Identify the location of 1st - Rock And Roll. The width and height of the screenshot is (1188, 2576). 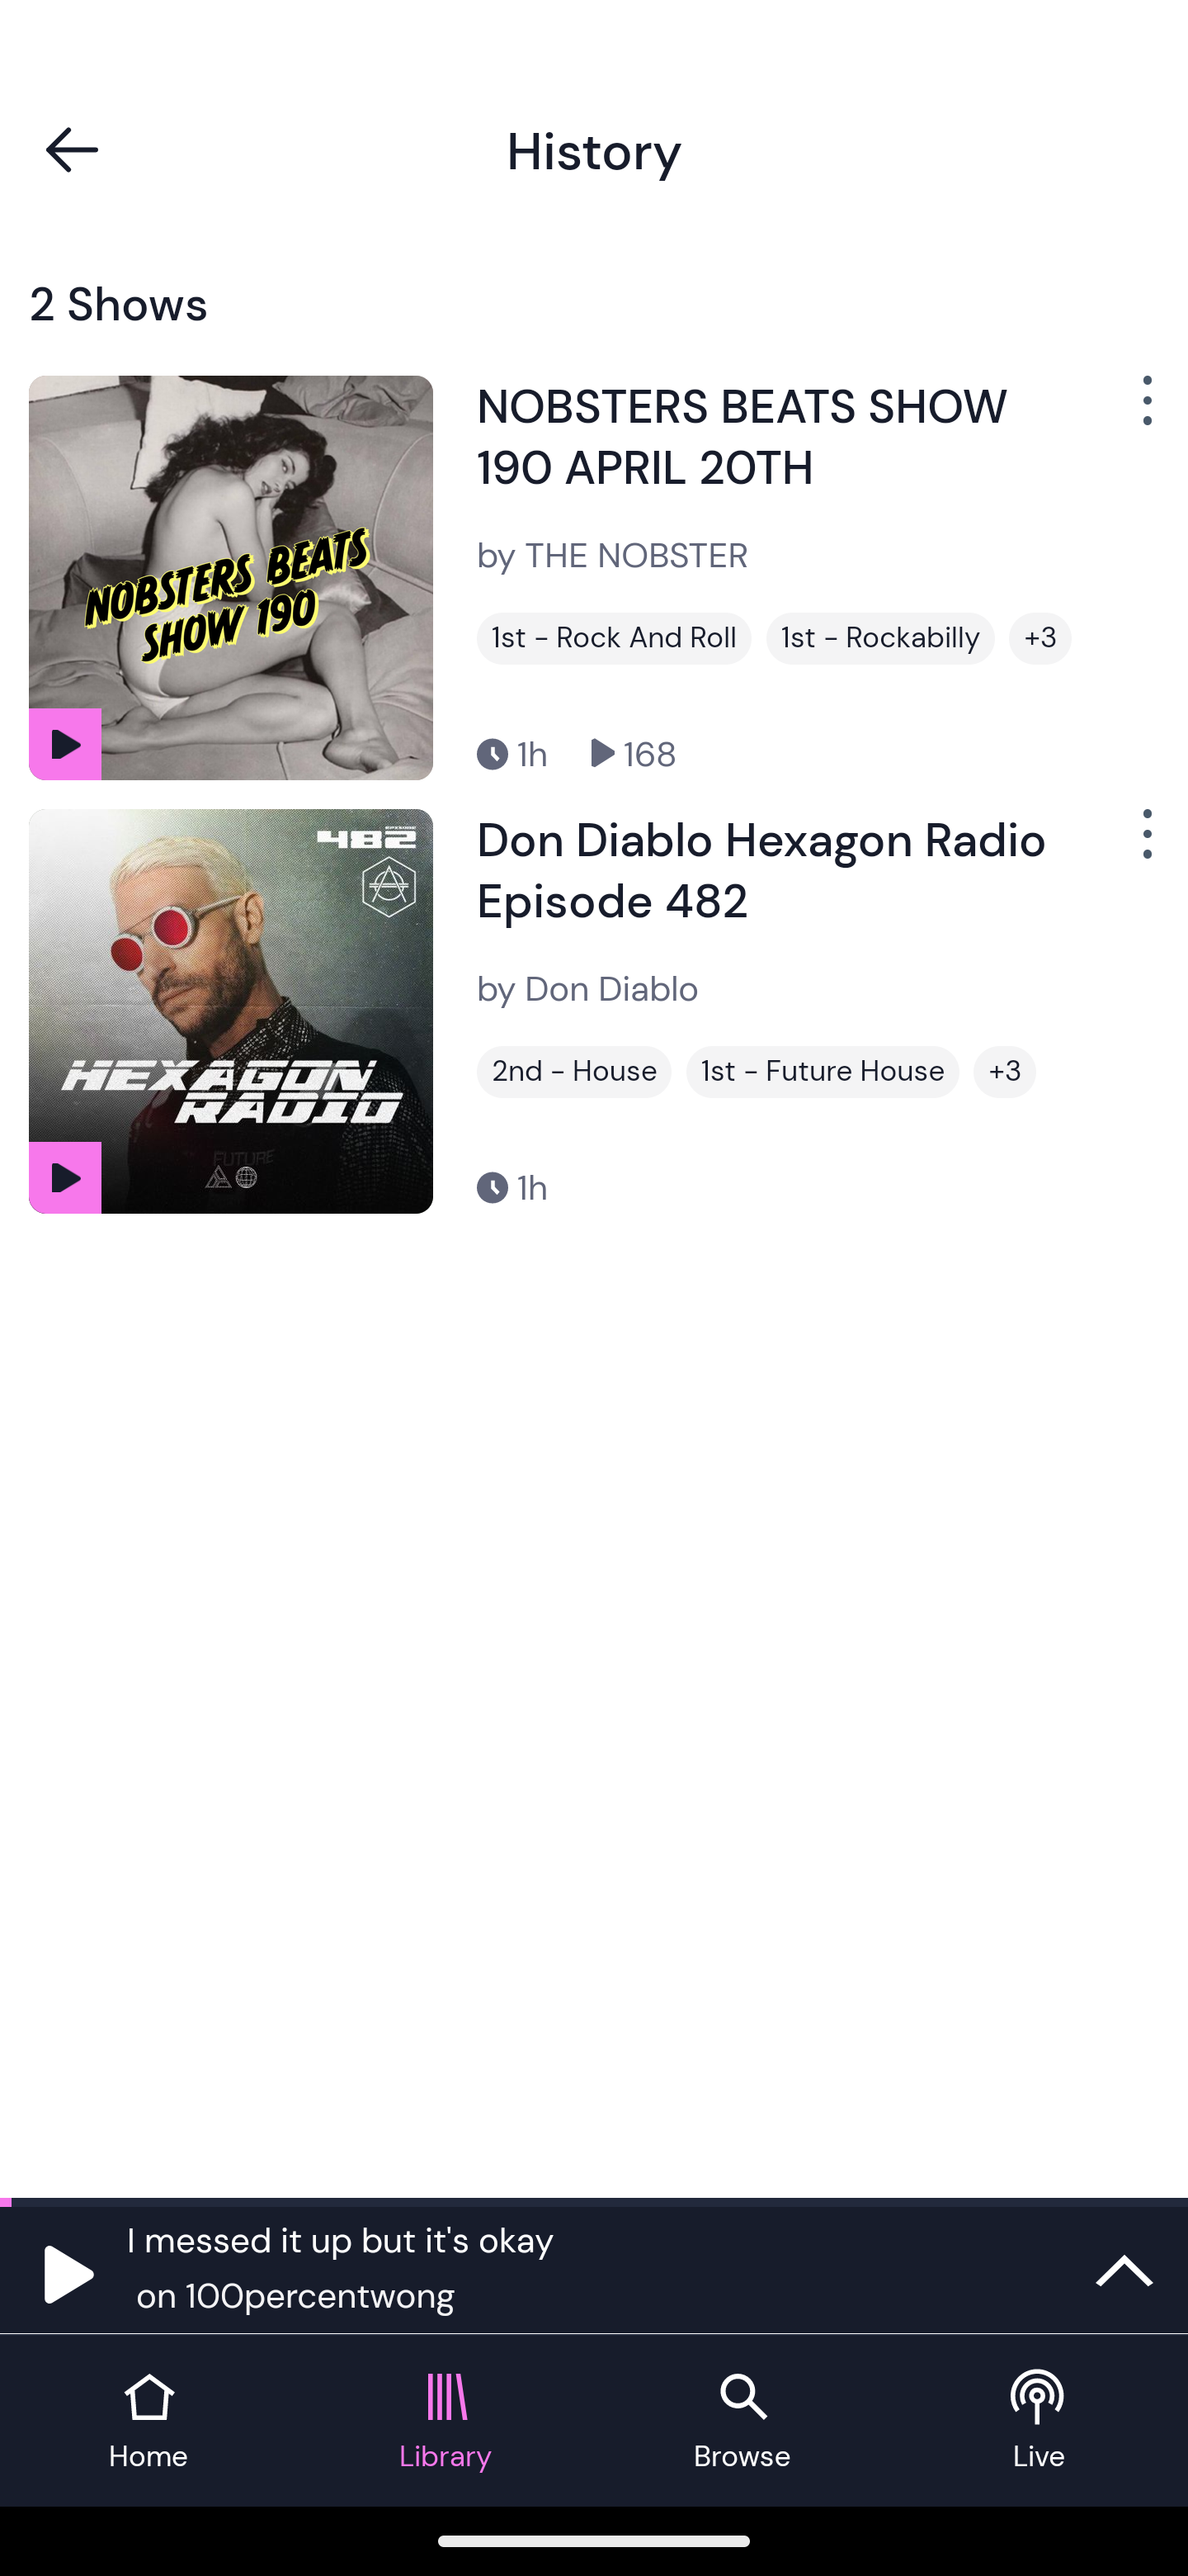
(614, 638).